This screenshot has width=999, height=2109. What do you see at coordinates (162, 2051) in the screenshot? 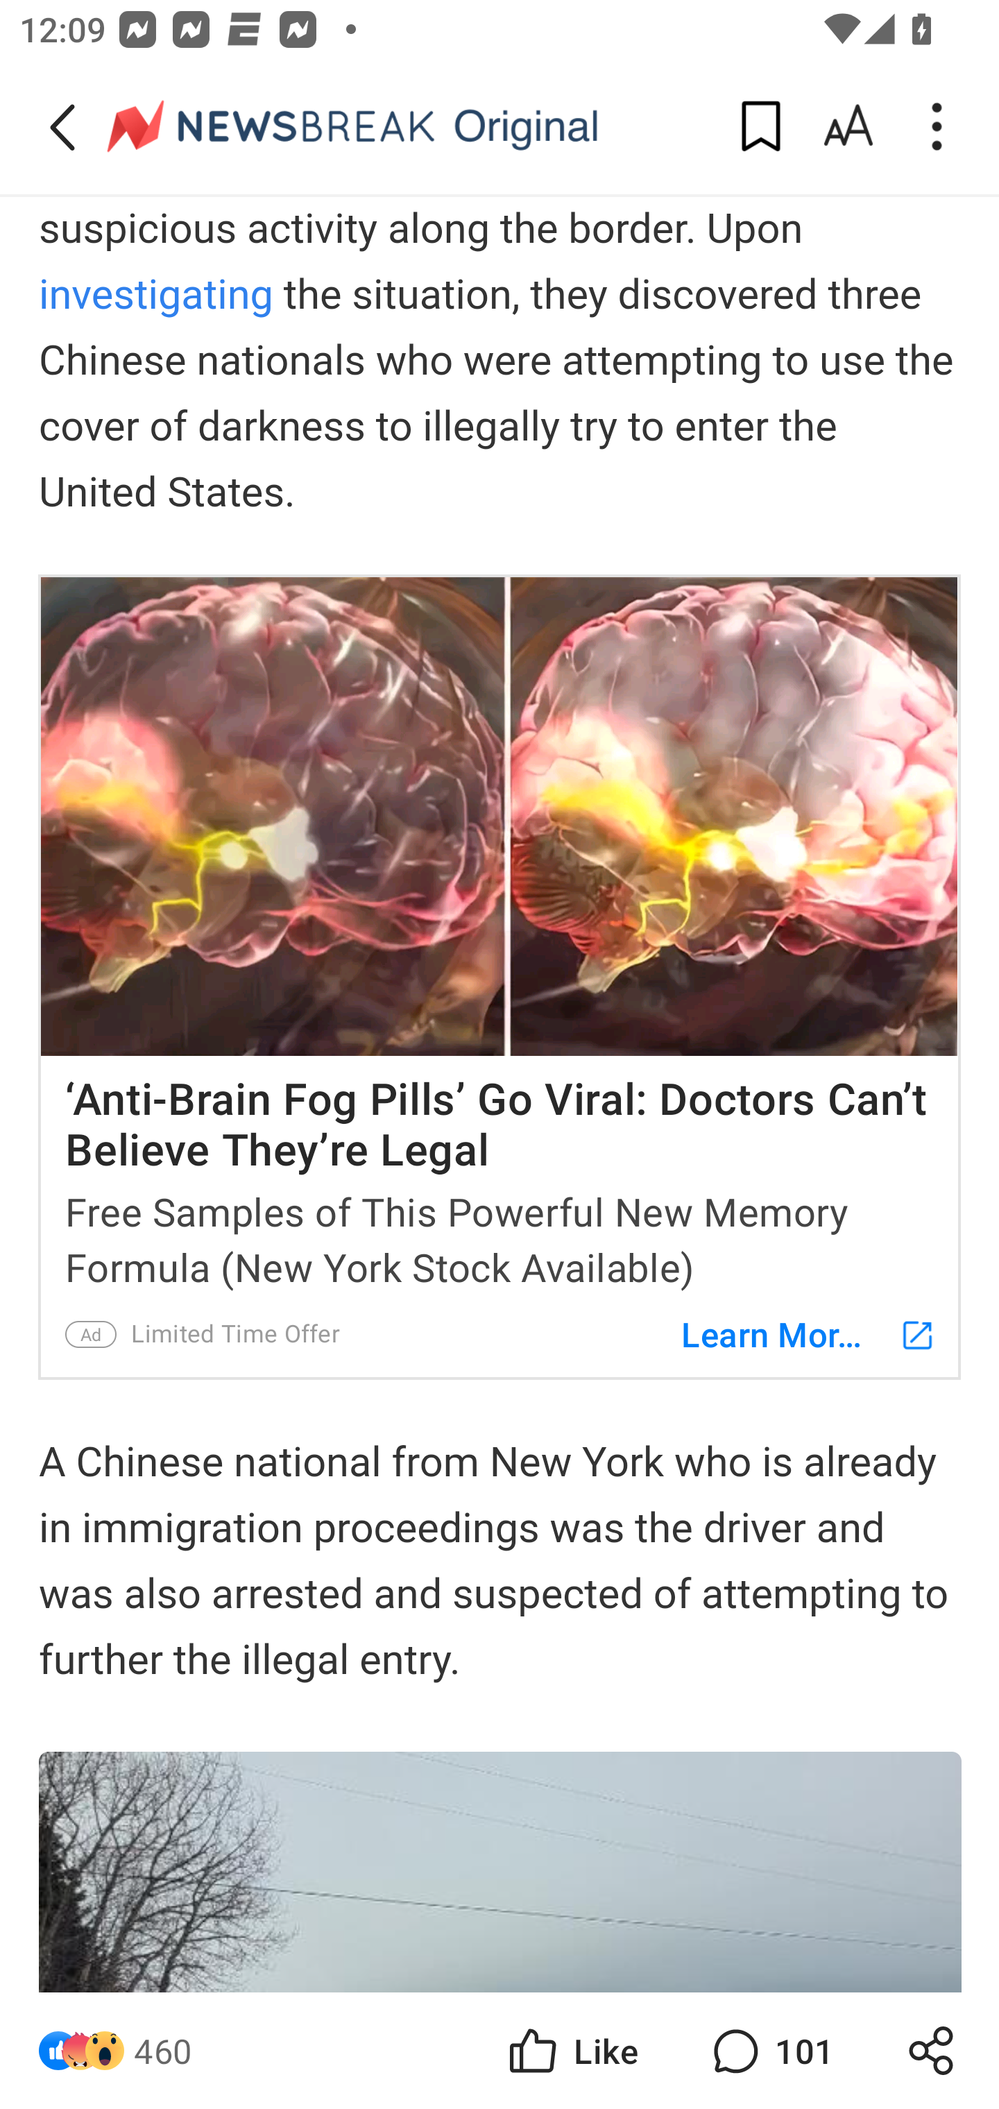
I see `460` at bounding box center [162, 2051].